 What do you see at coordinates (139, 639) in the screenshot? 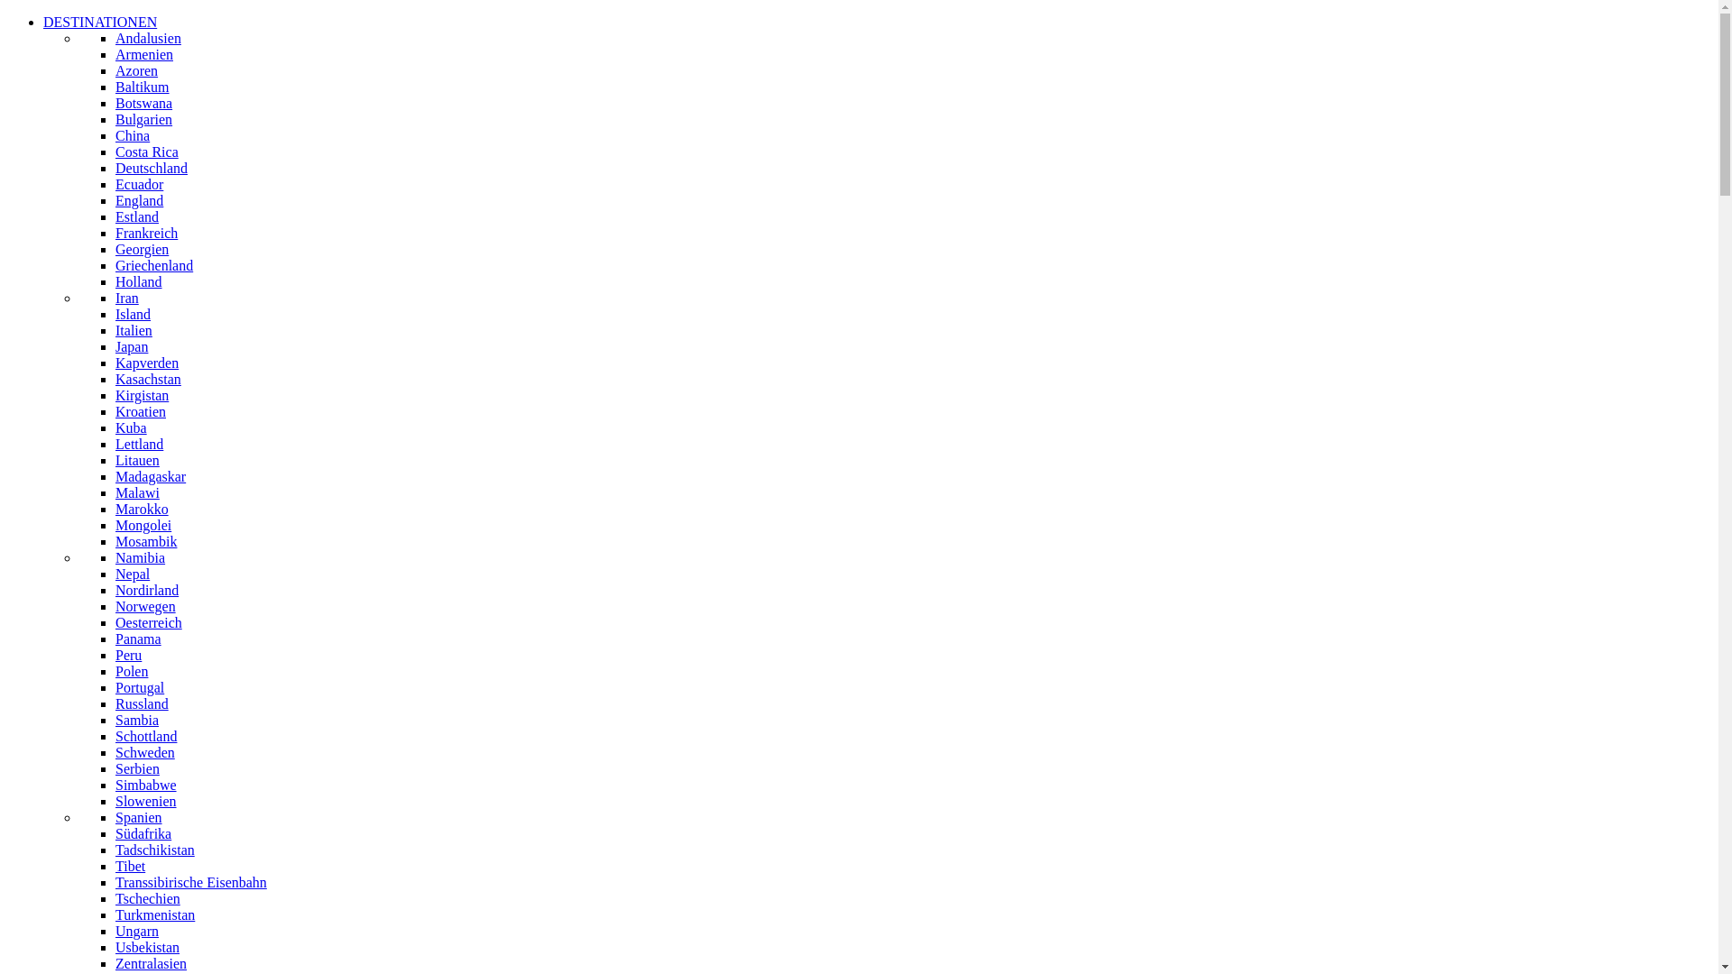
I see `Panama` at bounding box center [139, 639].